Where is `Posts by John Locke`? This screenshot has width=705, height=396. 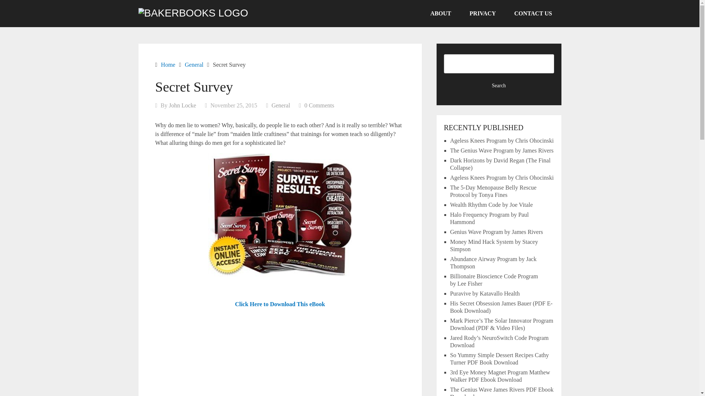 Posts by John Locke is located at coordinates (182, 105).